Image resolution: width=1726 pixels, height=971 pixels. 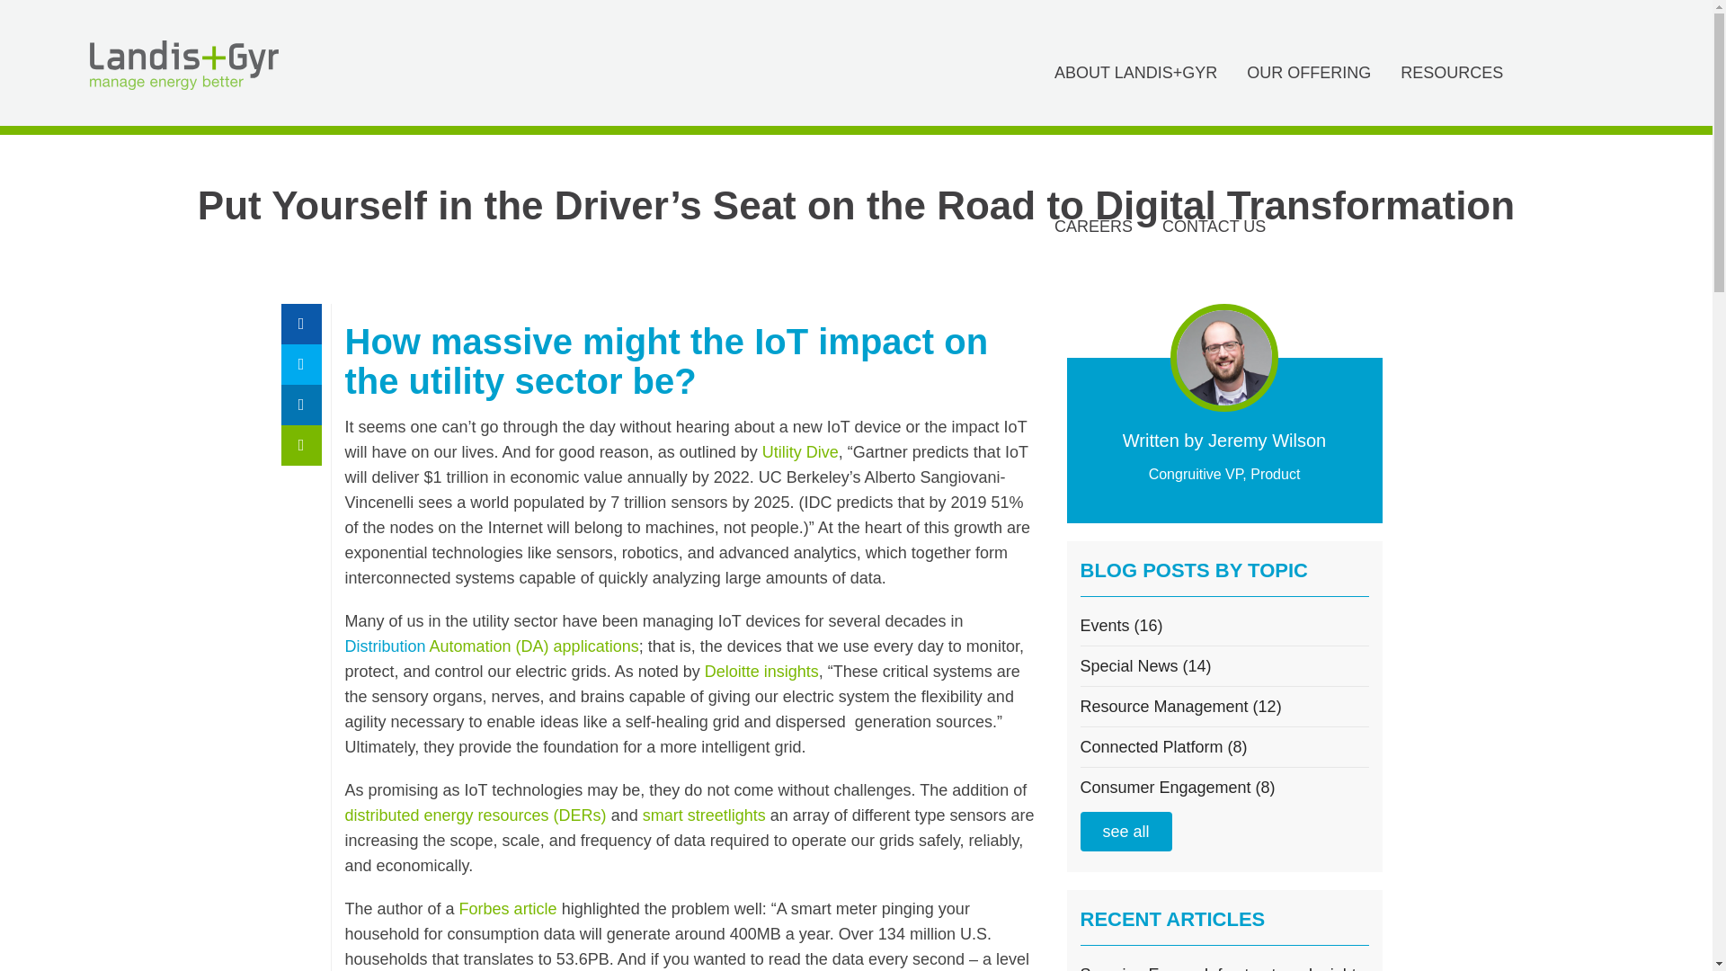 What do you see at coordinates (1267, 441) in the screenshot?
I see `Jeremy Wilson` at bounding box center [1267, 441].